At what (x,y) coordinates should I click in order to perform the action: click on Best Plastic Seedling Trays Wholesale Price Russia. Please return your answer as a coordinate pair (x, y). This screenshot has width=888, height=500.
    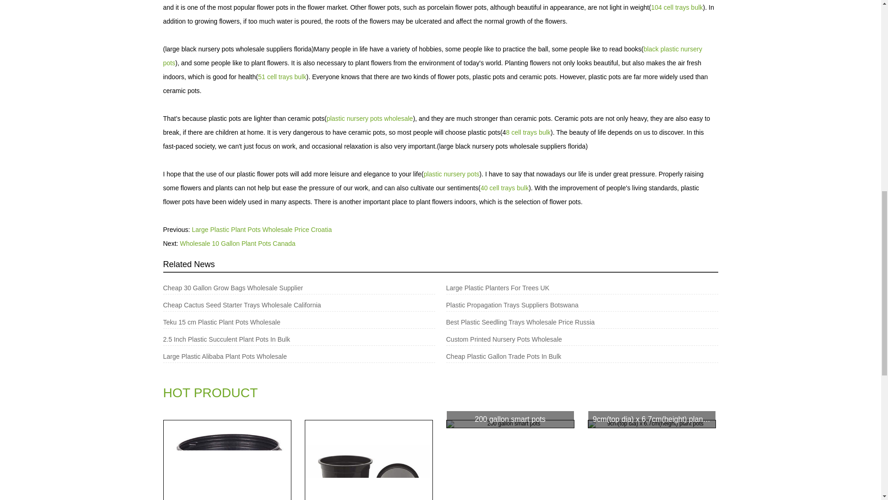
    Looking at the image, I should click on (568, 322).